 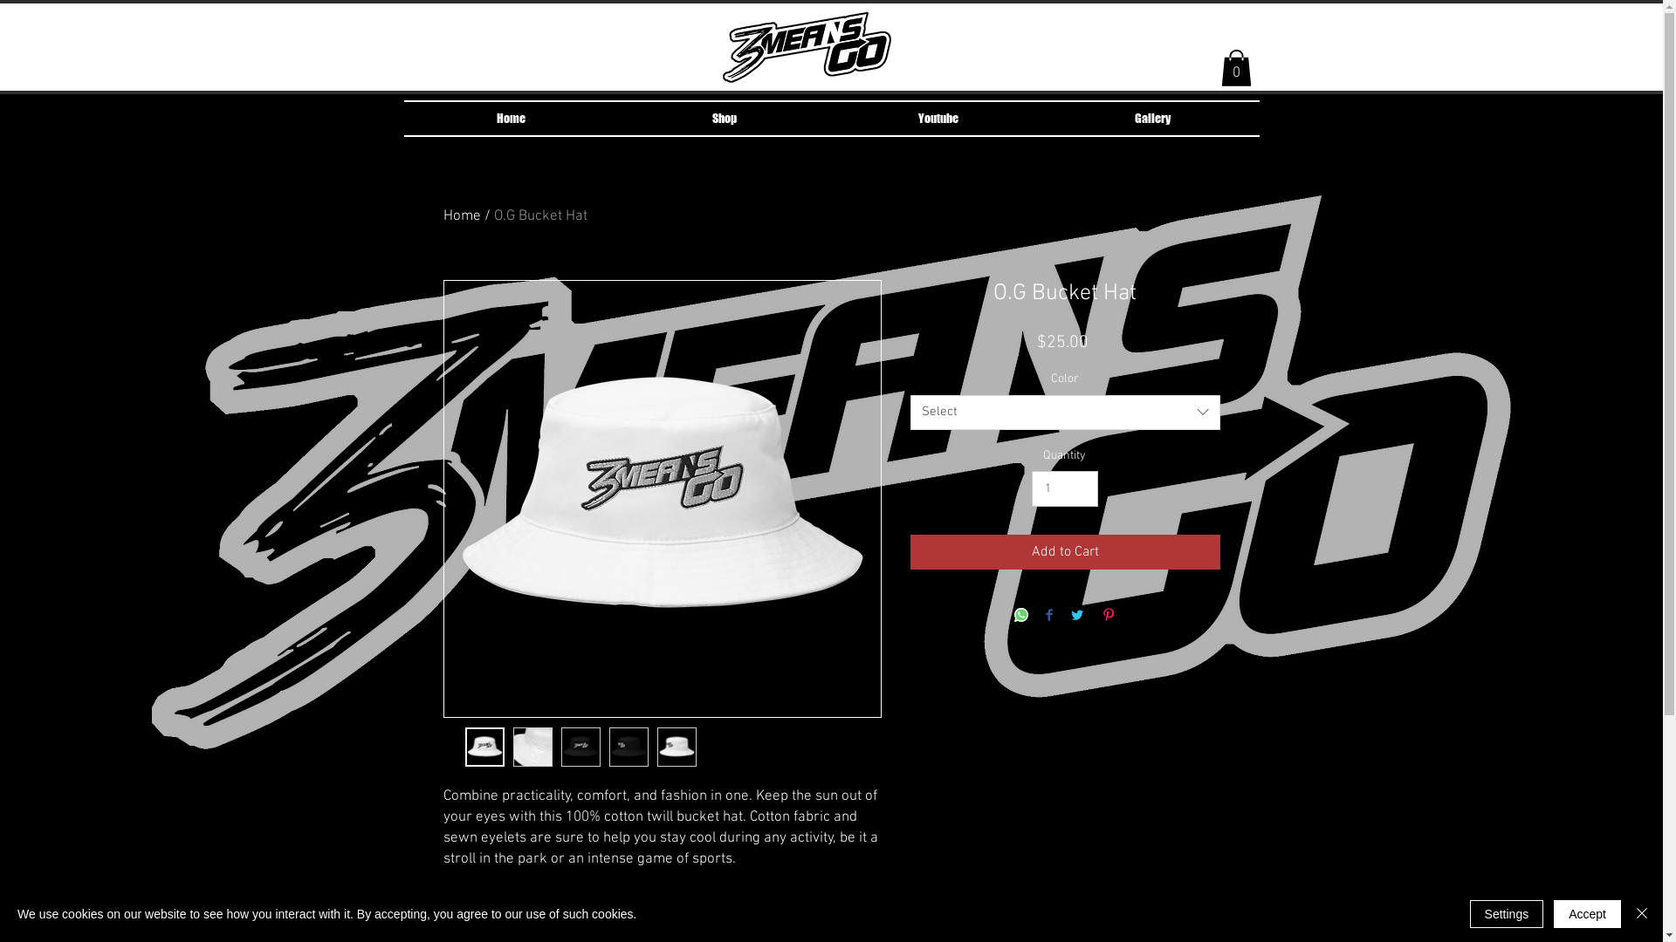 What do you see at coordinates (463, 216) in the screenshot?
I see `Home` at bounding box center [463, 216].